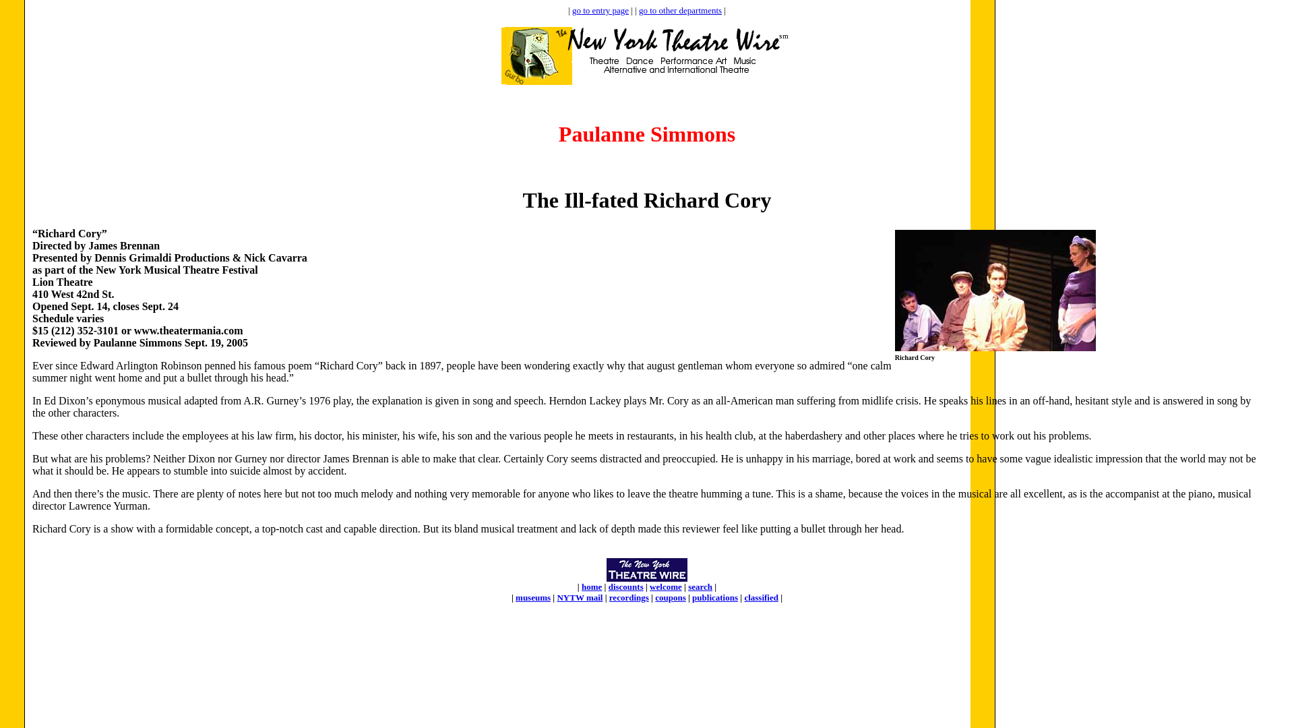  What do you see at coordinates (665, 586) in the screenshot?
I see `welcome` at bounding box center [665, 586].